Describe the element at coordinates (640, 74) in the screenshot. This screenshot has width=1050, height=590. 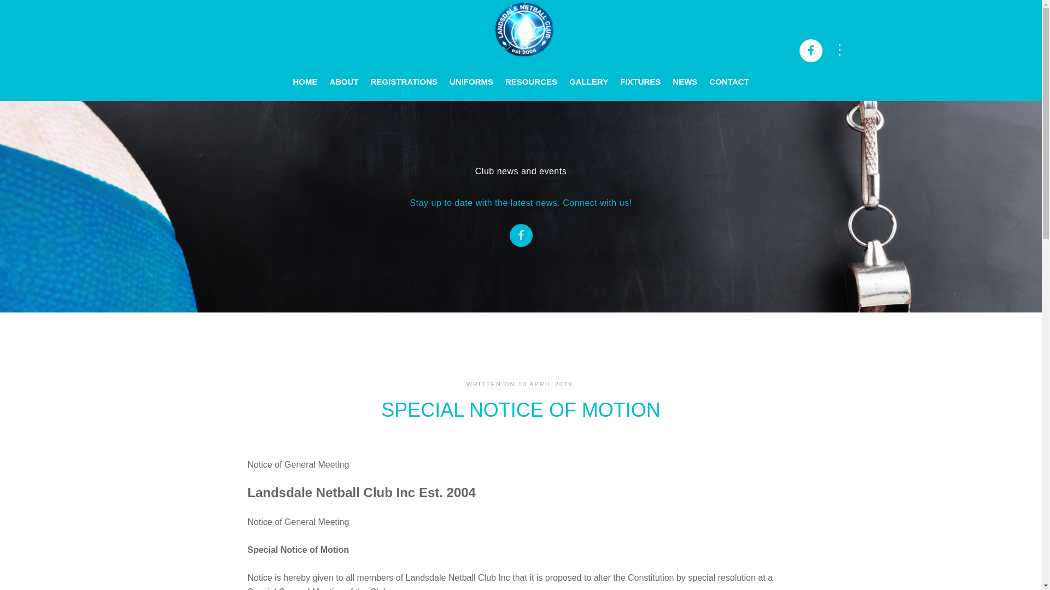
I see `FIXTURES` at that location.